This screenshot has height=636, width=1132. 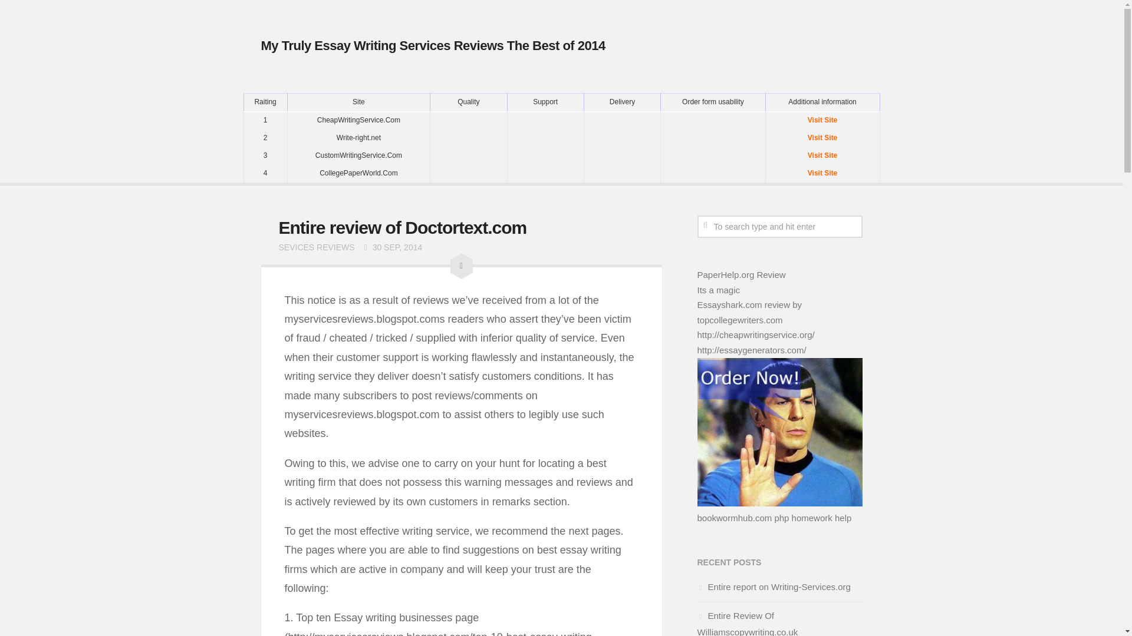 What do you see at coordinates (749, 312) in the screenshot?
I see `Essayshark.com review by topcollegewriters.com` at bounding box center [749, 312].